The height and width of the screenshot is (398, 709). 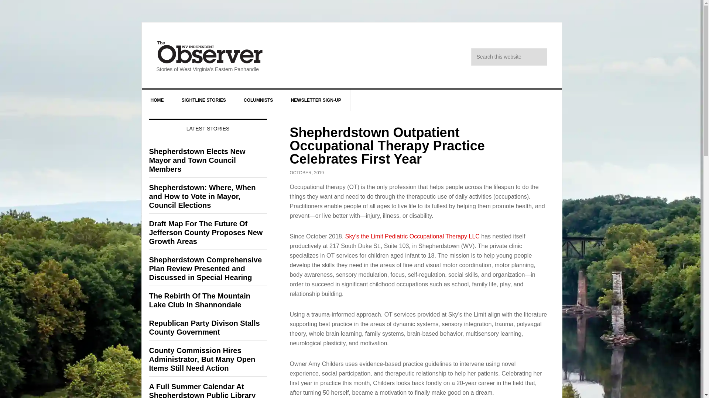 I want to click on SIGHTLINE STORIES, so click(x=204, y=100).